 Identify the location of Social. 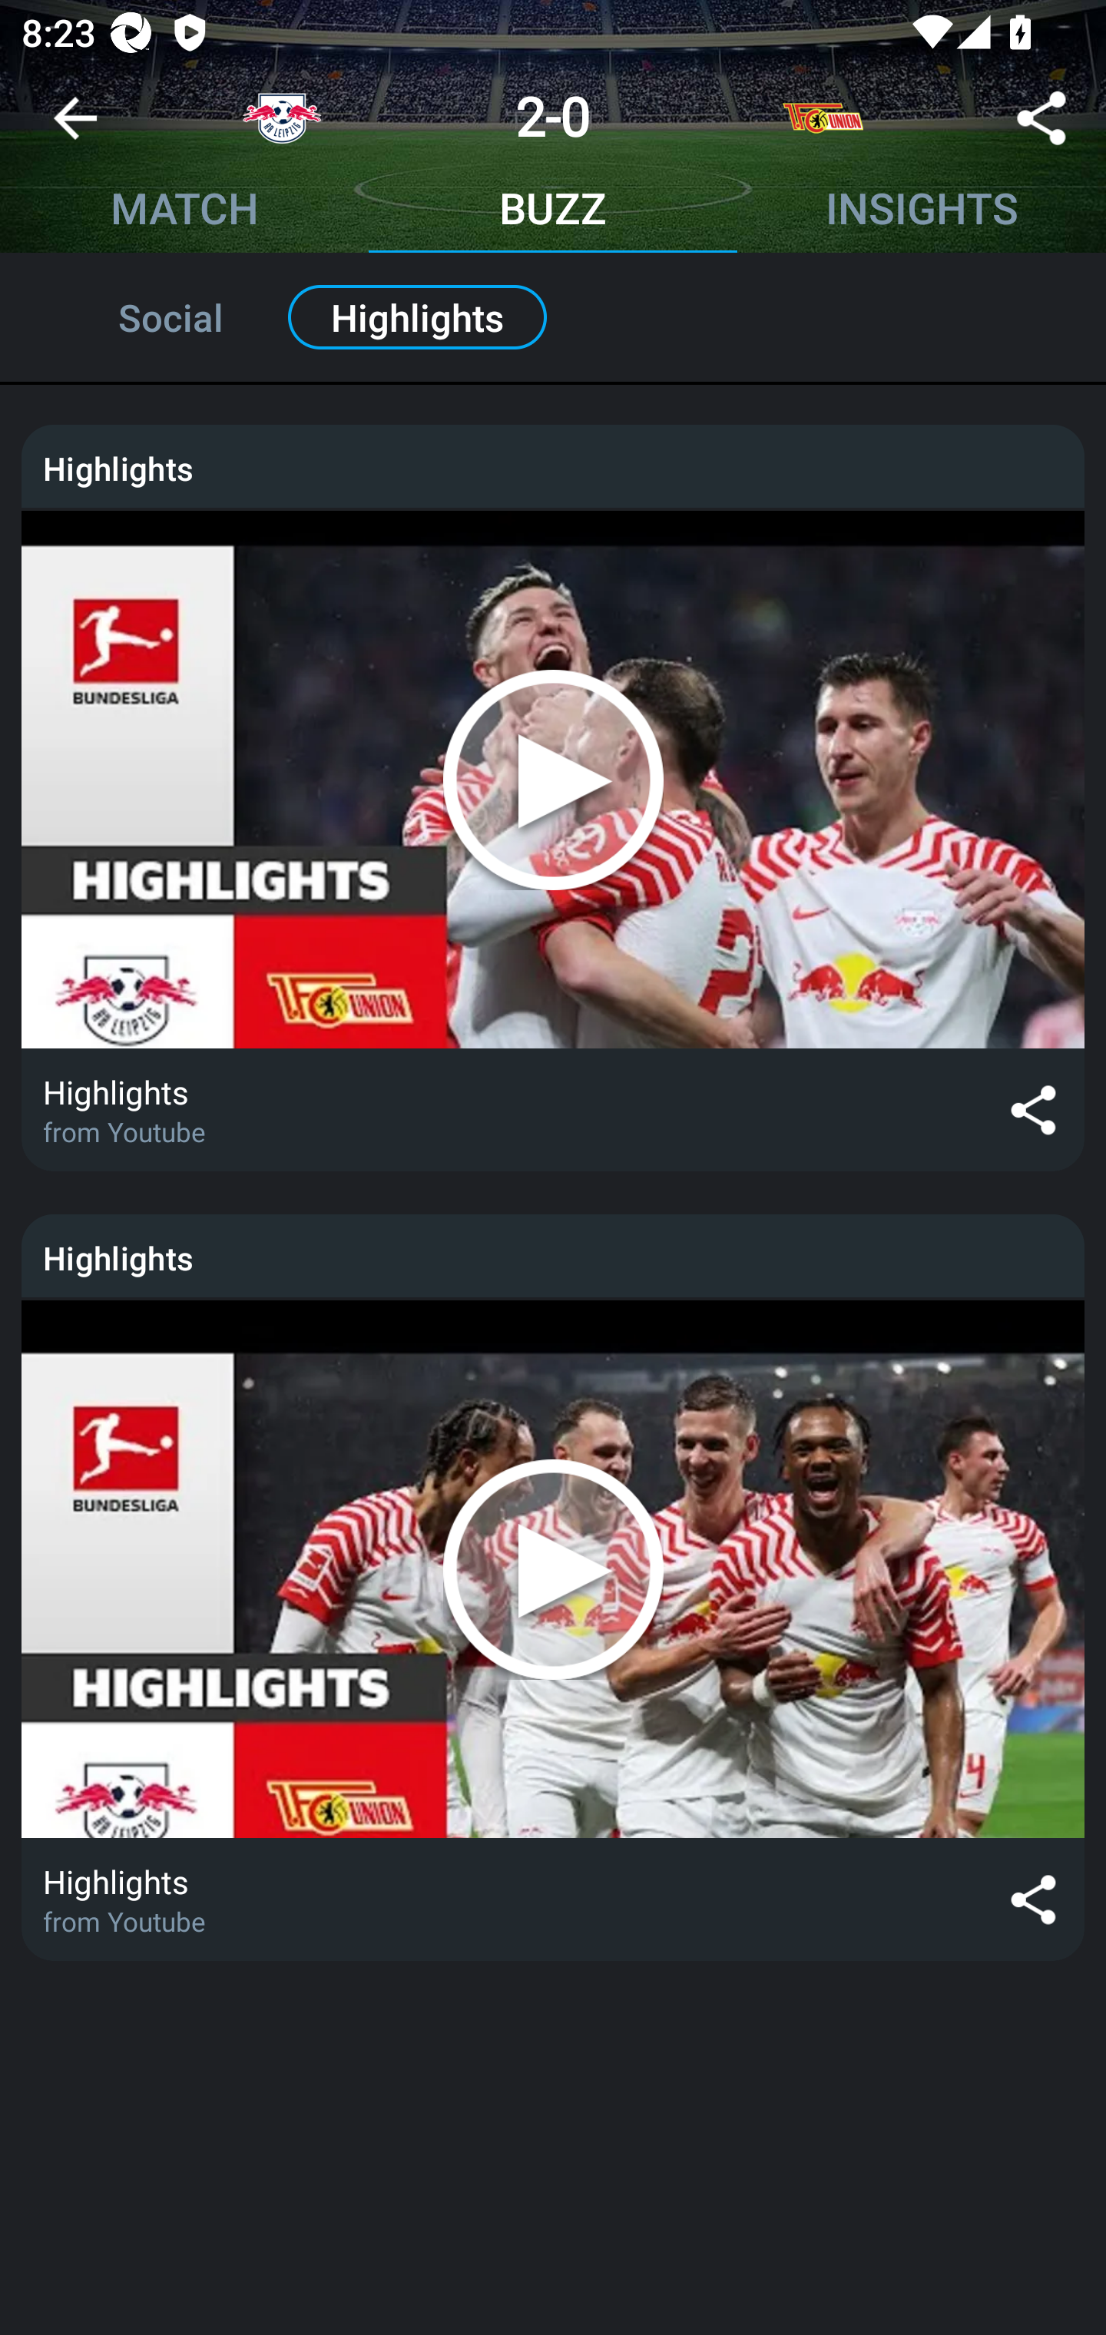
(138, 316).